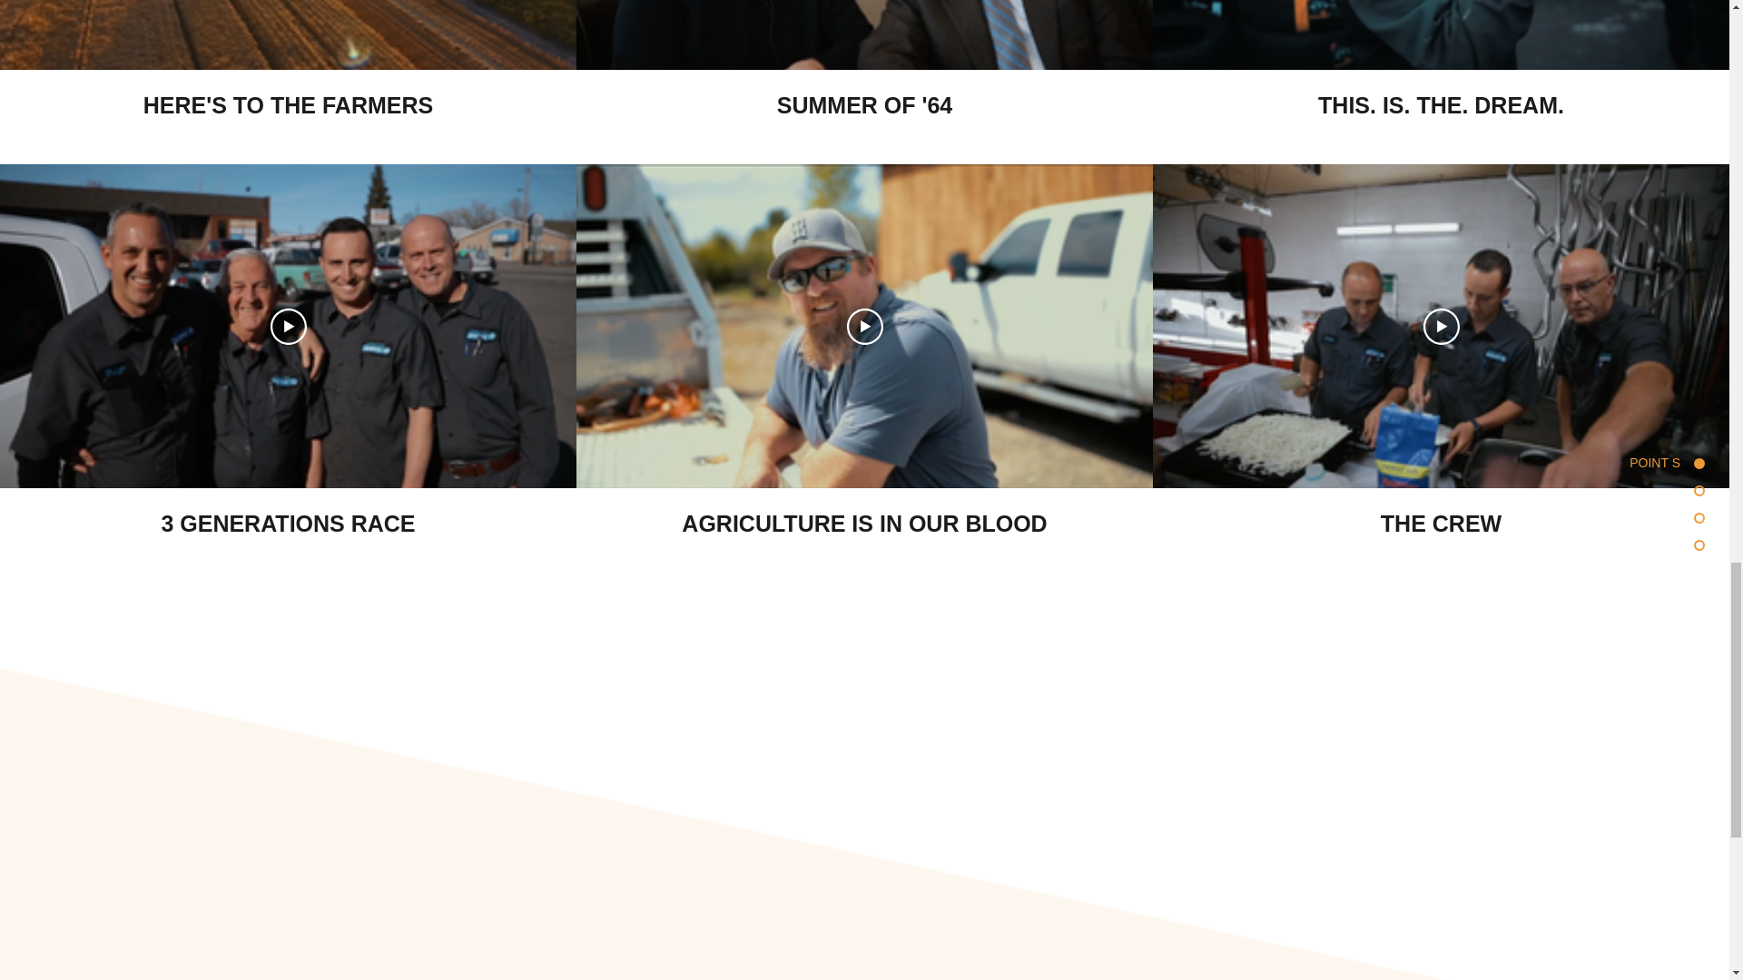 The height and width of the screenshot is (980, 1743). Describe the element at coordinates (287, 105) in the screenshot. I see `HERE'S TO THE FARMERS` at that location.